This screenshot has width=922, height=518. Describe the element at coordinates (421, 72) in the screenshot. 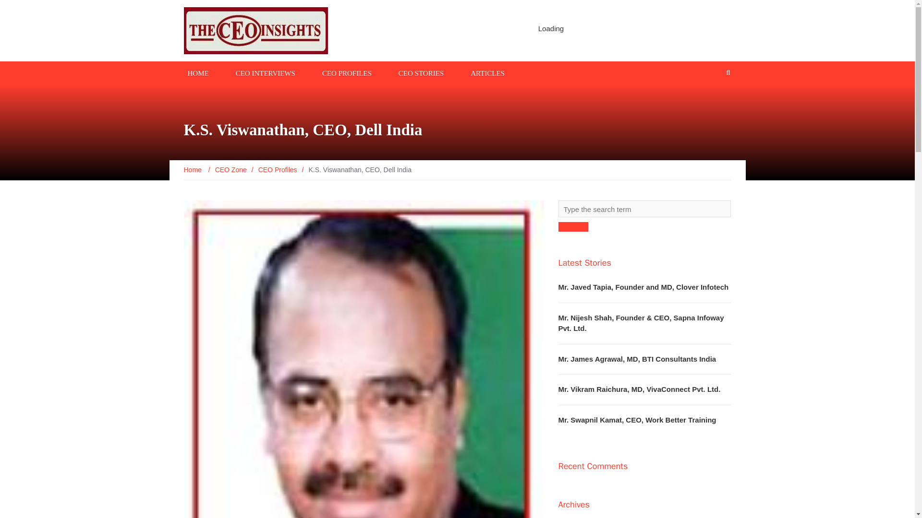

I see `CEO STORIES` at that location.